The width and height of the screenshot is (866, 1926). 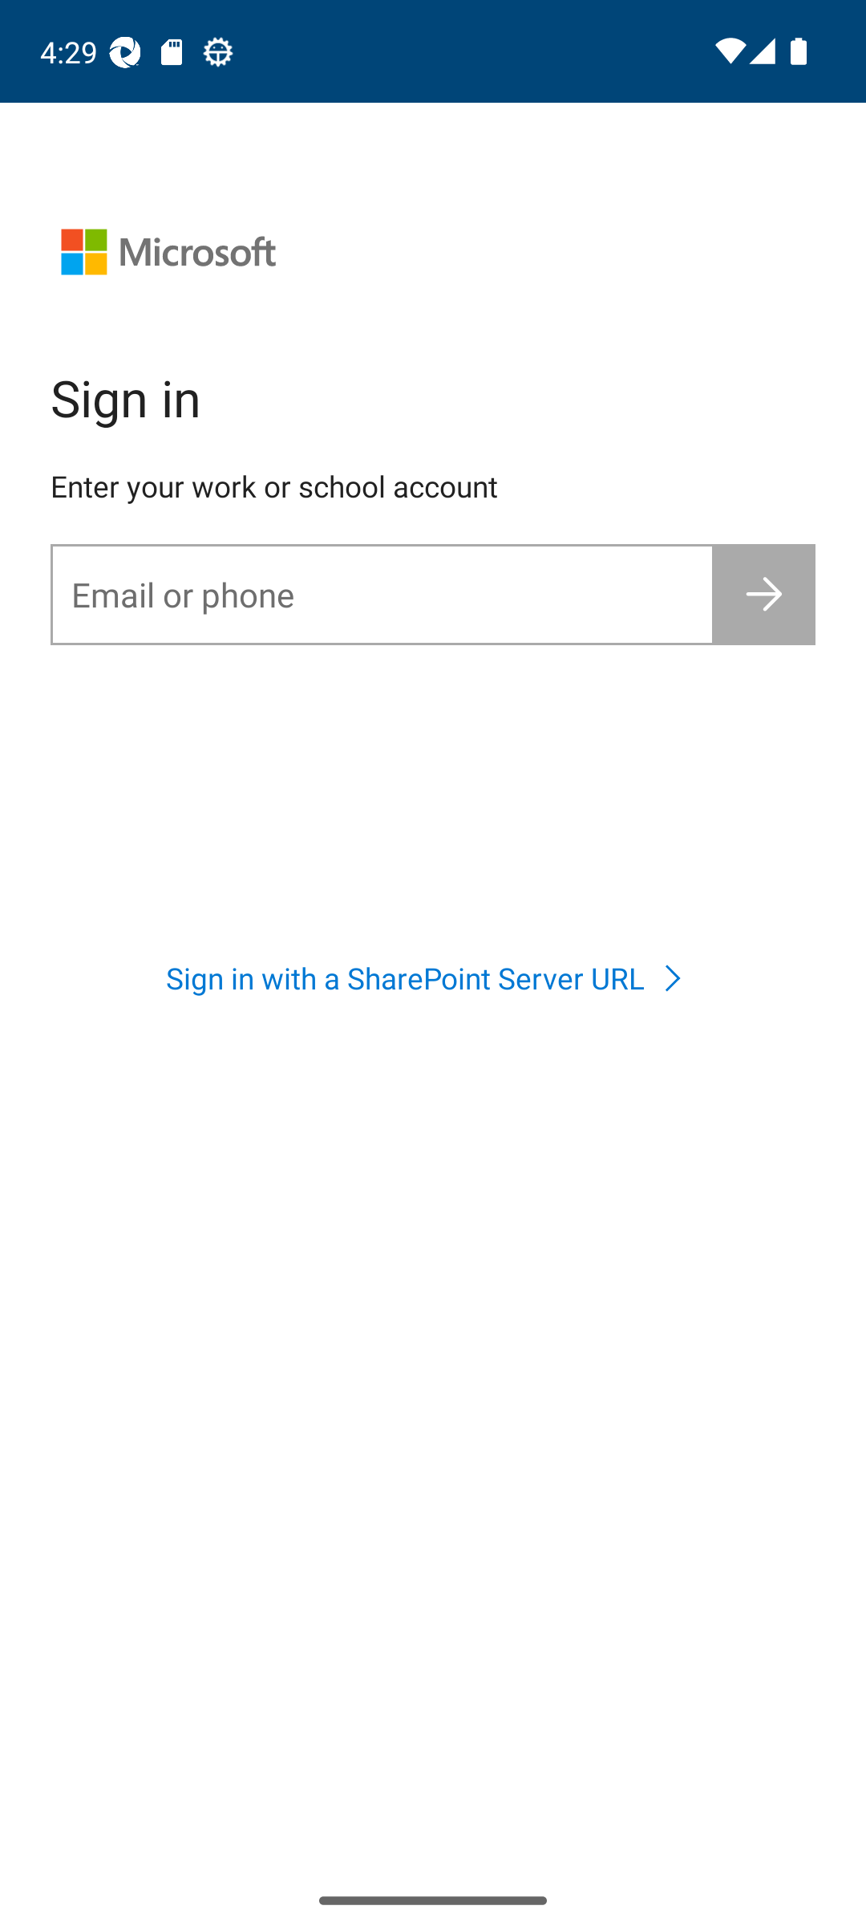 I want to click on Next, so click(x=765, y=594).